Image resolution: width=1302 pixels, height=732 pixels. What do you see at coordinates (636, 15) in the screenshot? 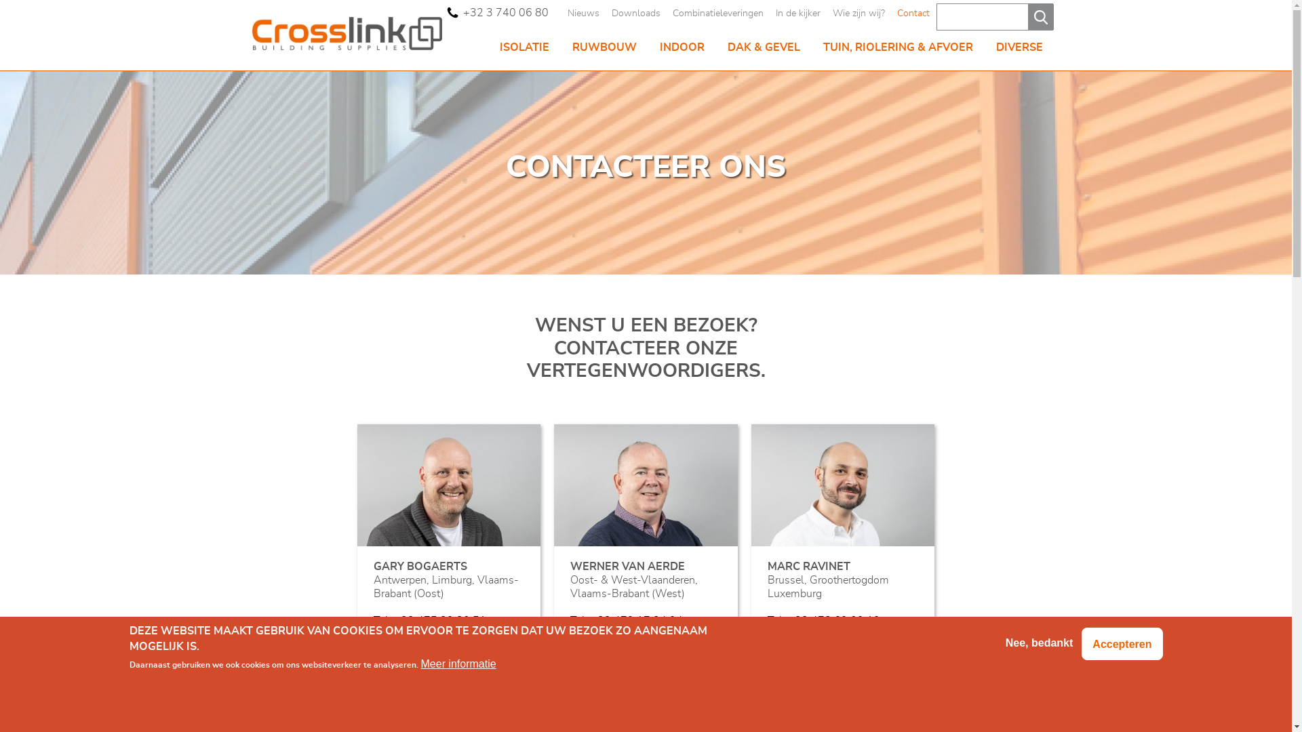
I see `Downloads` at bounding box center [636, 15].